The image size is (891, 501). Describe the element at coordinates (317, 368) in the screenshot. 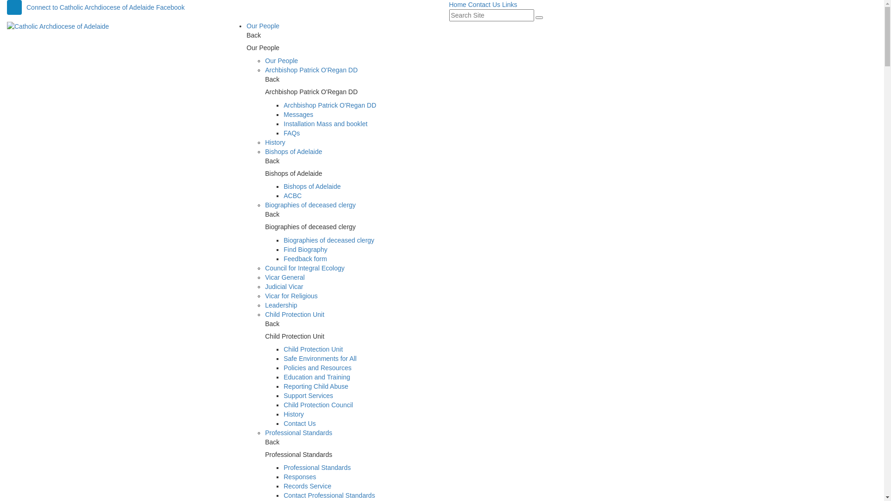

I see `Policies and Resources` at that location.